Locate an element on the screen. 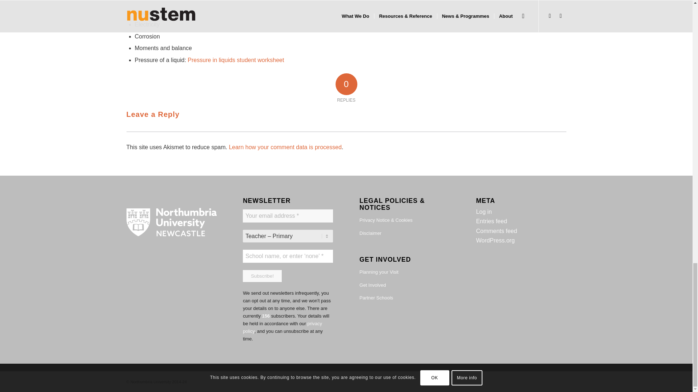  Your email address is located at coordinates (288, 216).